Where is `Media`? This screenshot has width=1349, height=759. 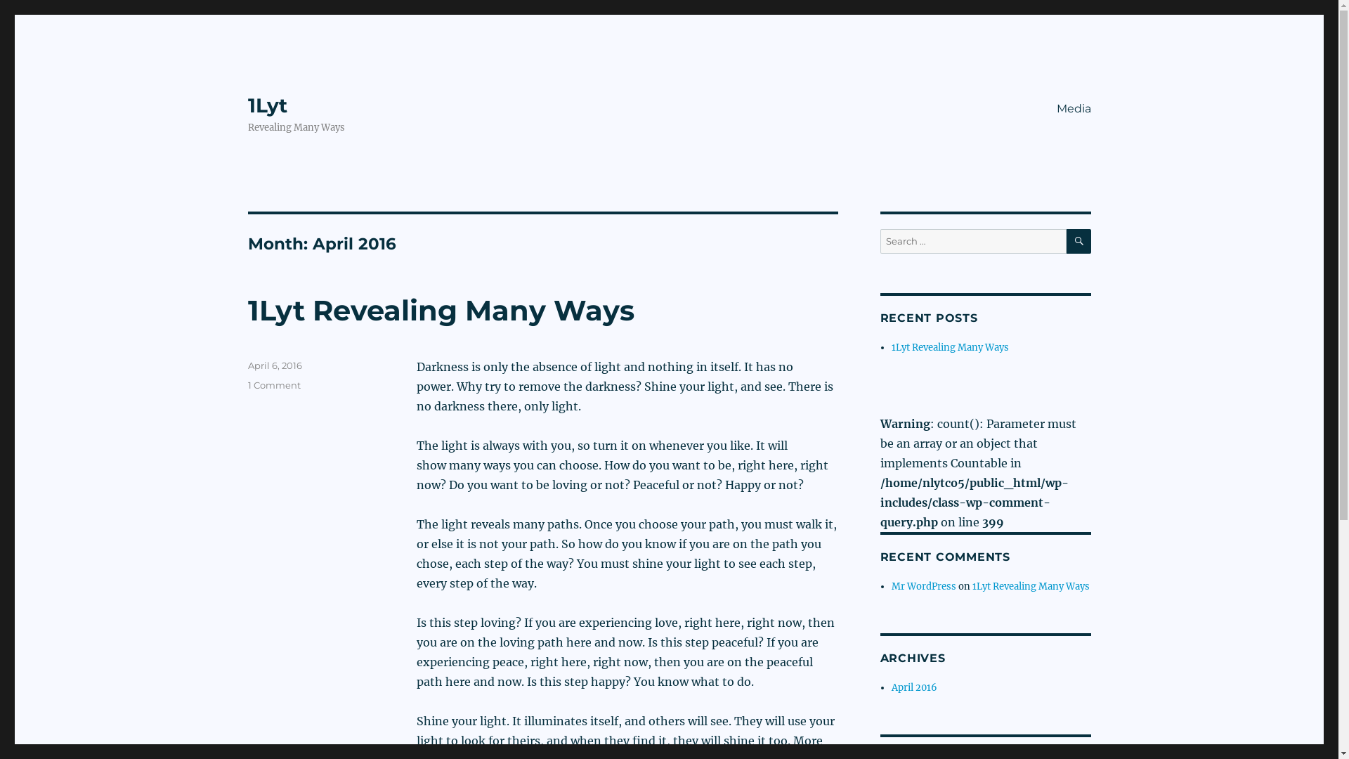
Media is located at coordinates (1074, 108).